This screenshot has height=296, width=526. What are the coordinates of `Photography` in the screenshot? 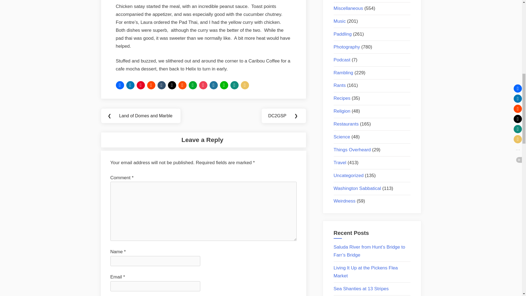 It's located at (347, 47).